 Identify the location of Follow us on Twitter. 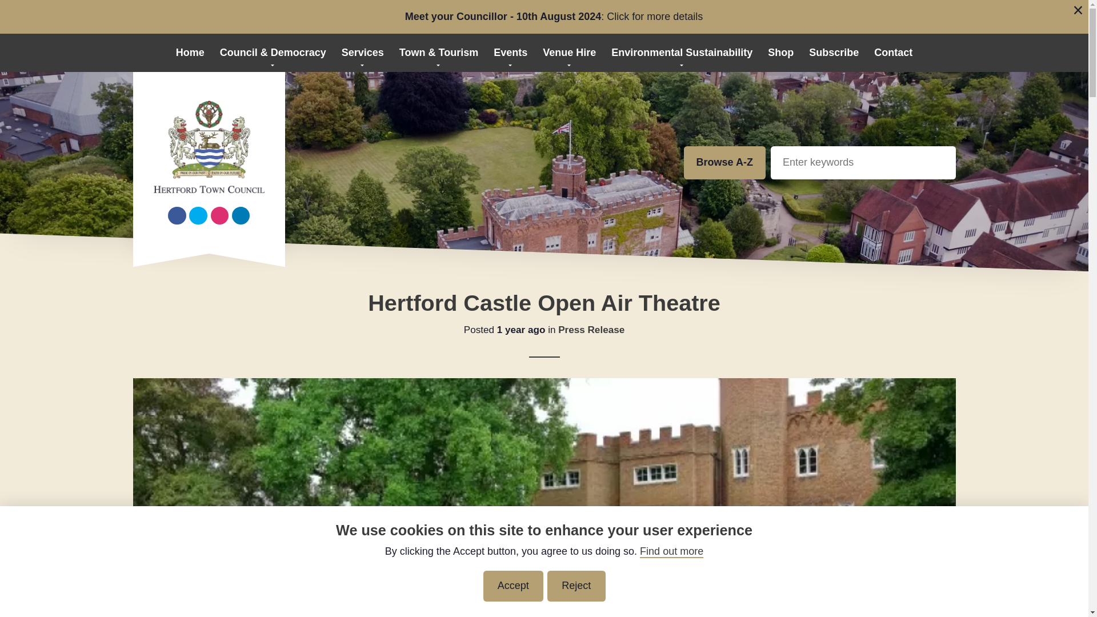
(198, 216).